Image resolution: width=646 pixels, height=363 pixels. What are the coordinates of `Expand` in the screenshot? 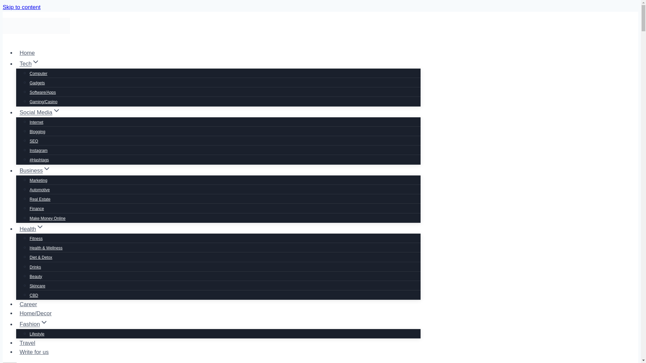 It's located at (57, 110).